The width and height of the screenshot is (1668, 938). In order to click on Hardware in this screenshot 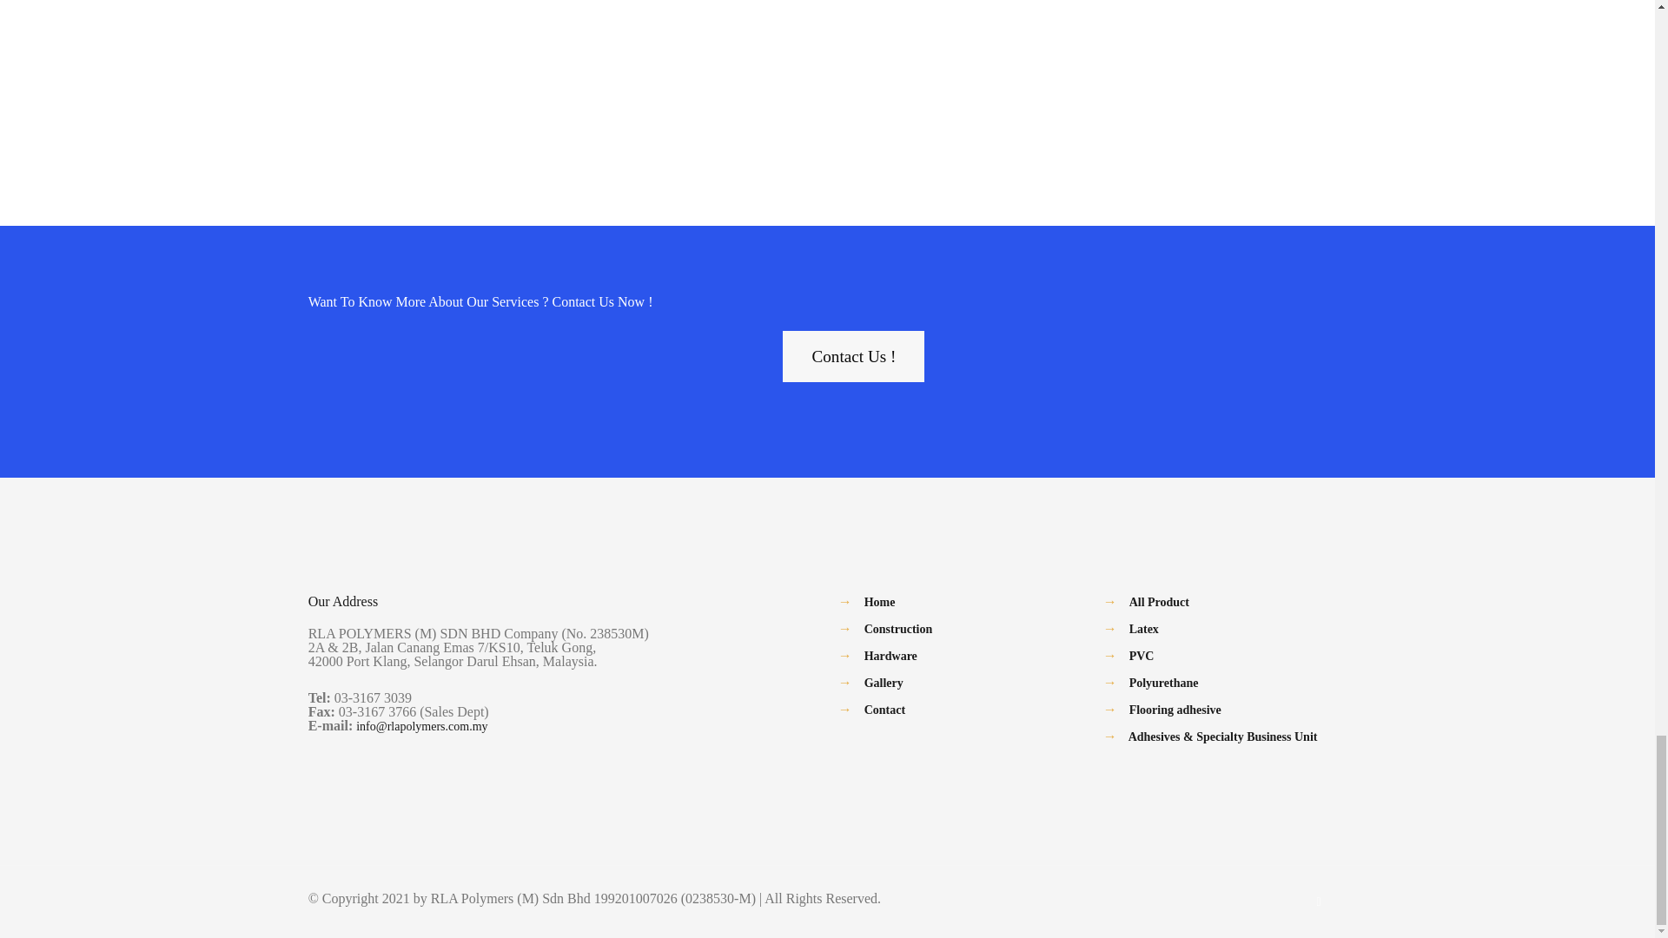, I will do `click(890, 656)`.